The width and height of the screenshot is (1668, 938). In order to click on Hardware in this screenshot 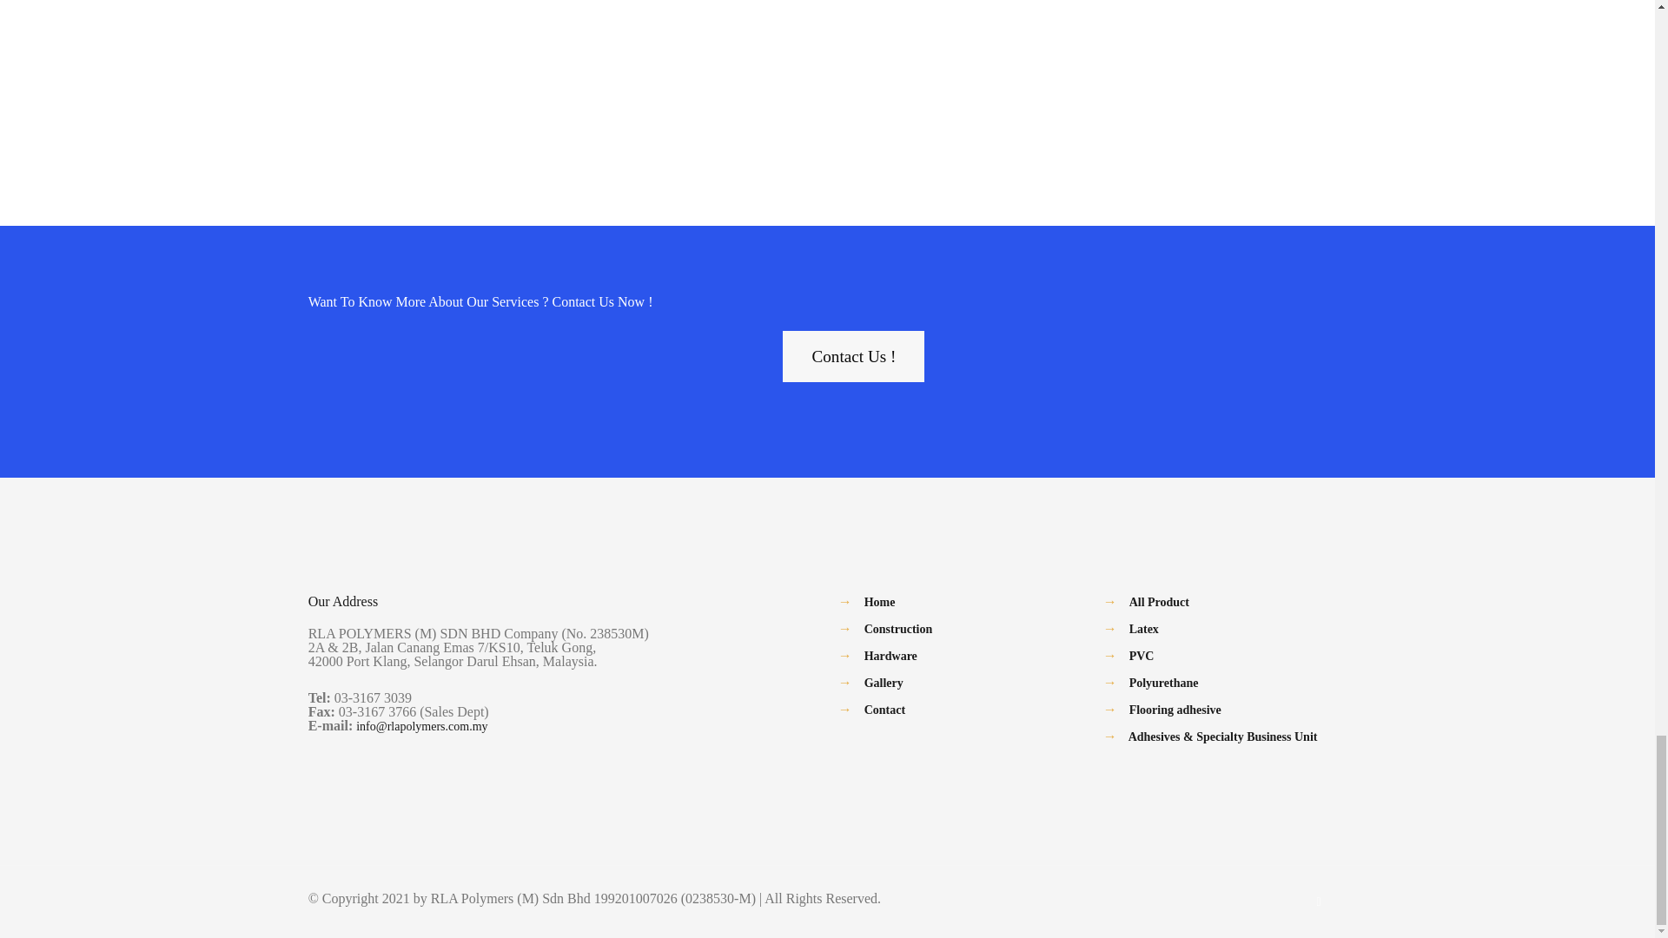, I will do `click(890, 656)`.